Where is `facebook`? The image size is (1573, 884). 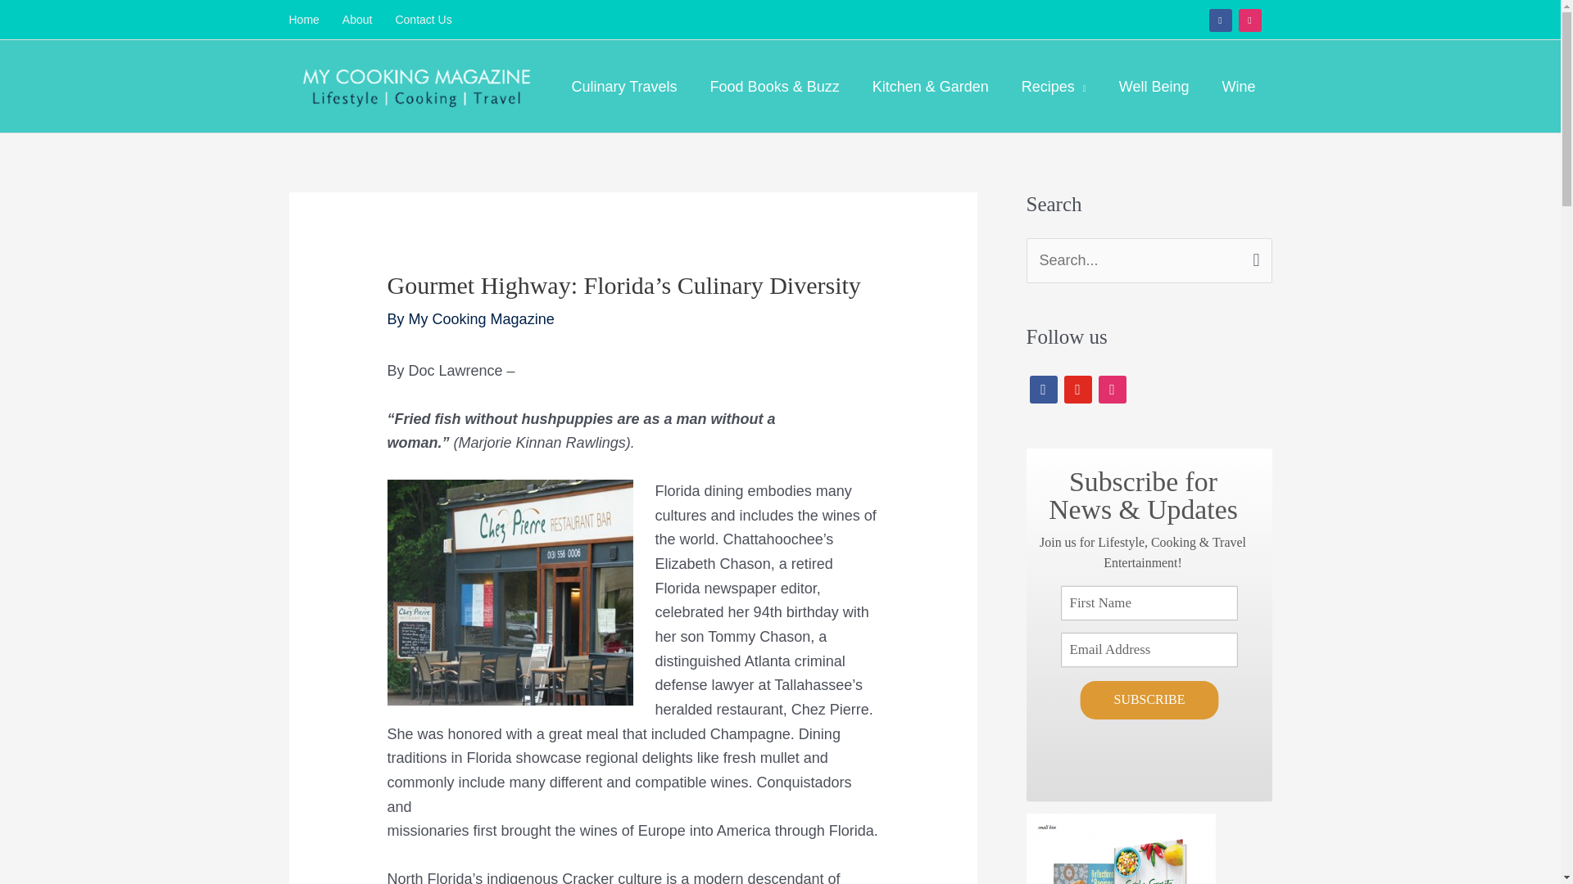
facebook is located at coordinates (1221, 20).